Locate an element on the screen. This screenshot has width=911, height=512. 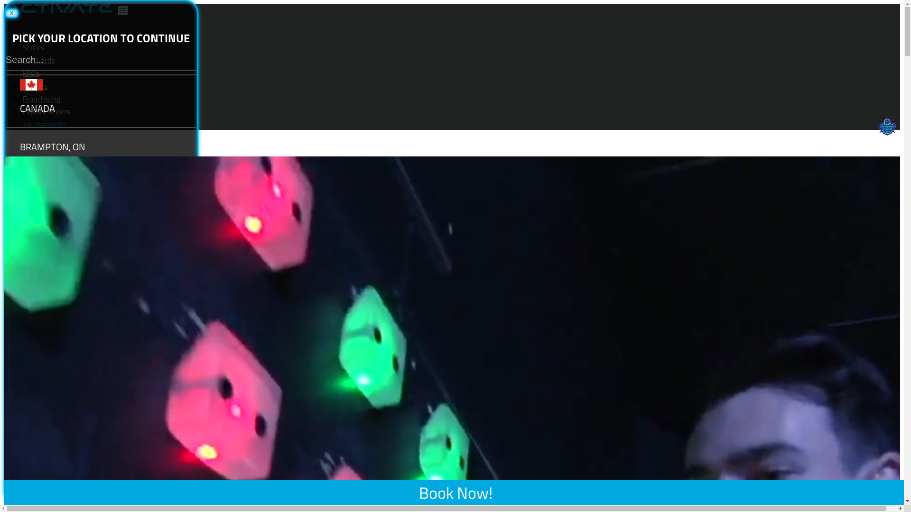
WINNIPEG EAST, MB is located at coordinates (101, 415).